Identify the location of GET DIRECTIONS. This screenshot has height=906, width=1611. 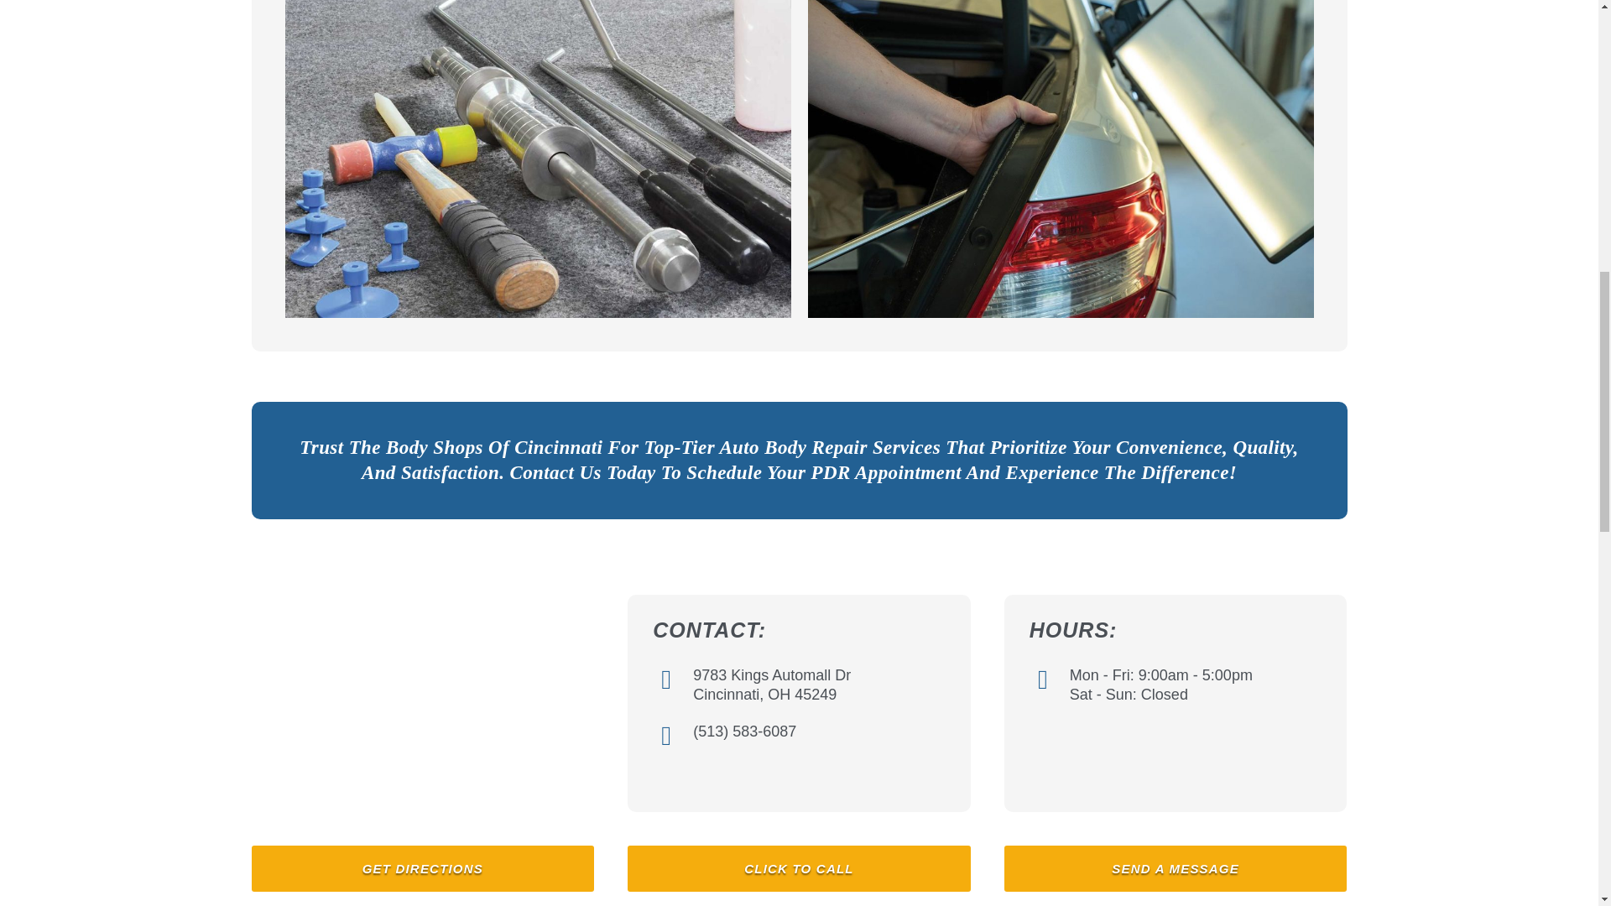
(423, 867).